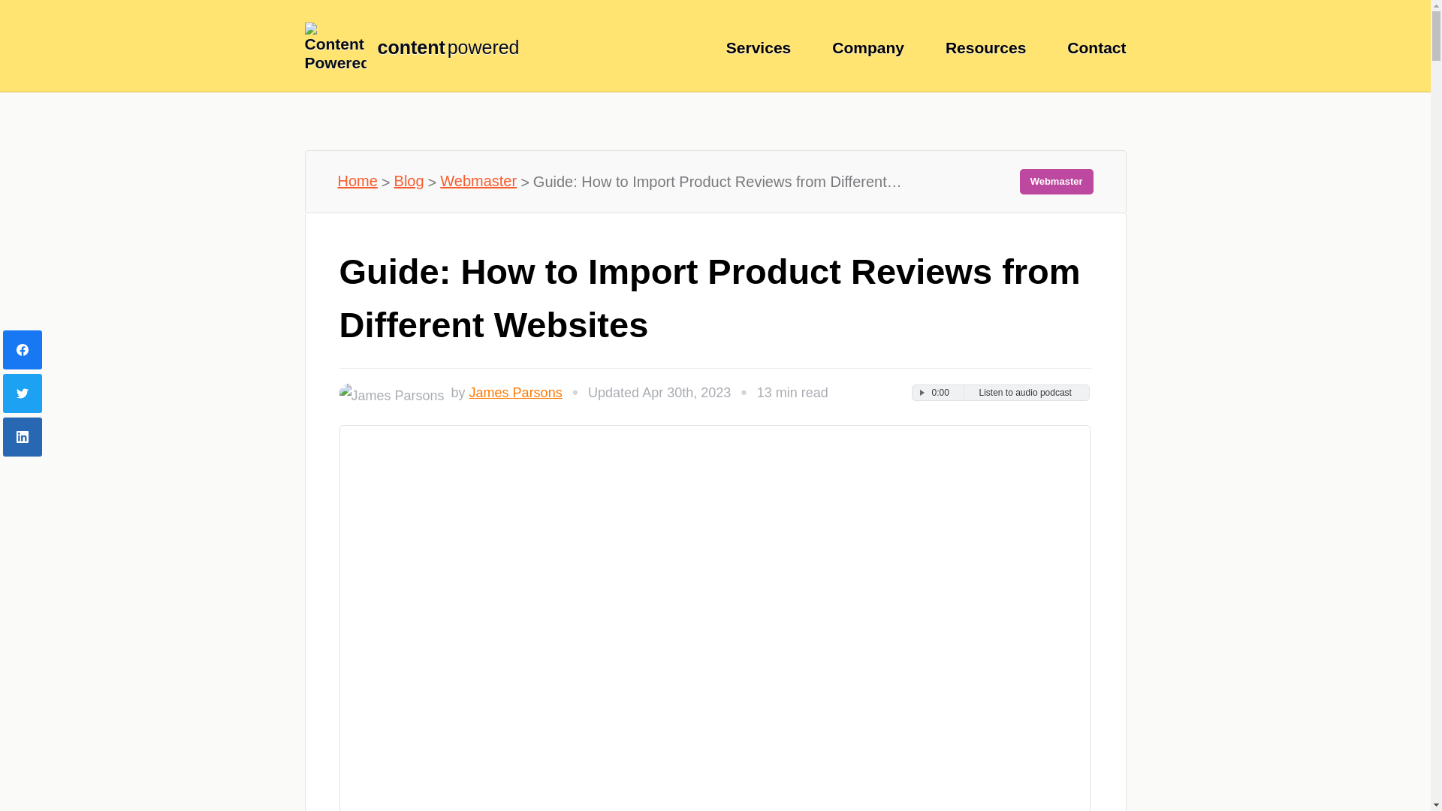 Image resolution: width=1442 pixels, height=811 pixels. I want to click on James Parsons, so click(515, 393).